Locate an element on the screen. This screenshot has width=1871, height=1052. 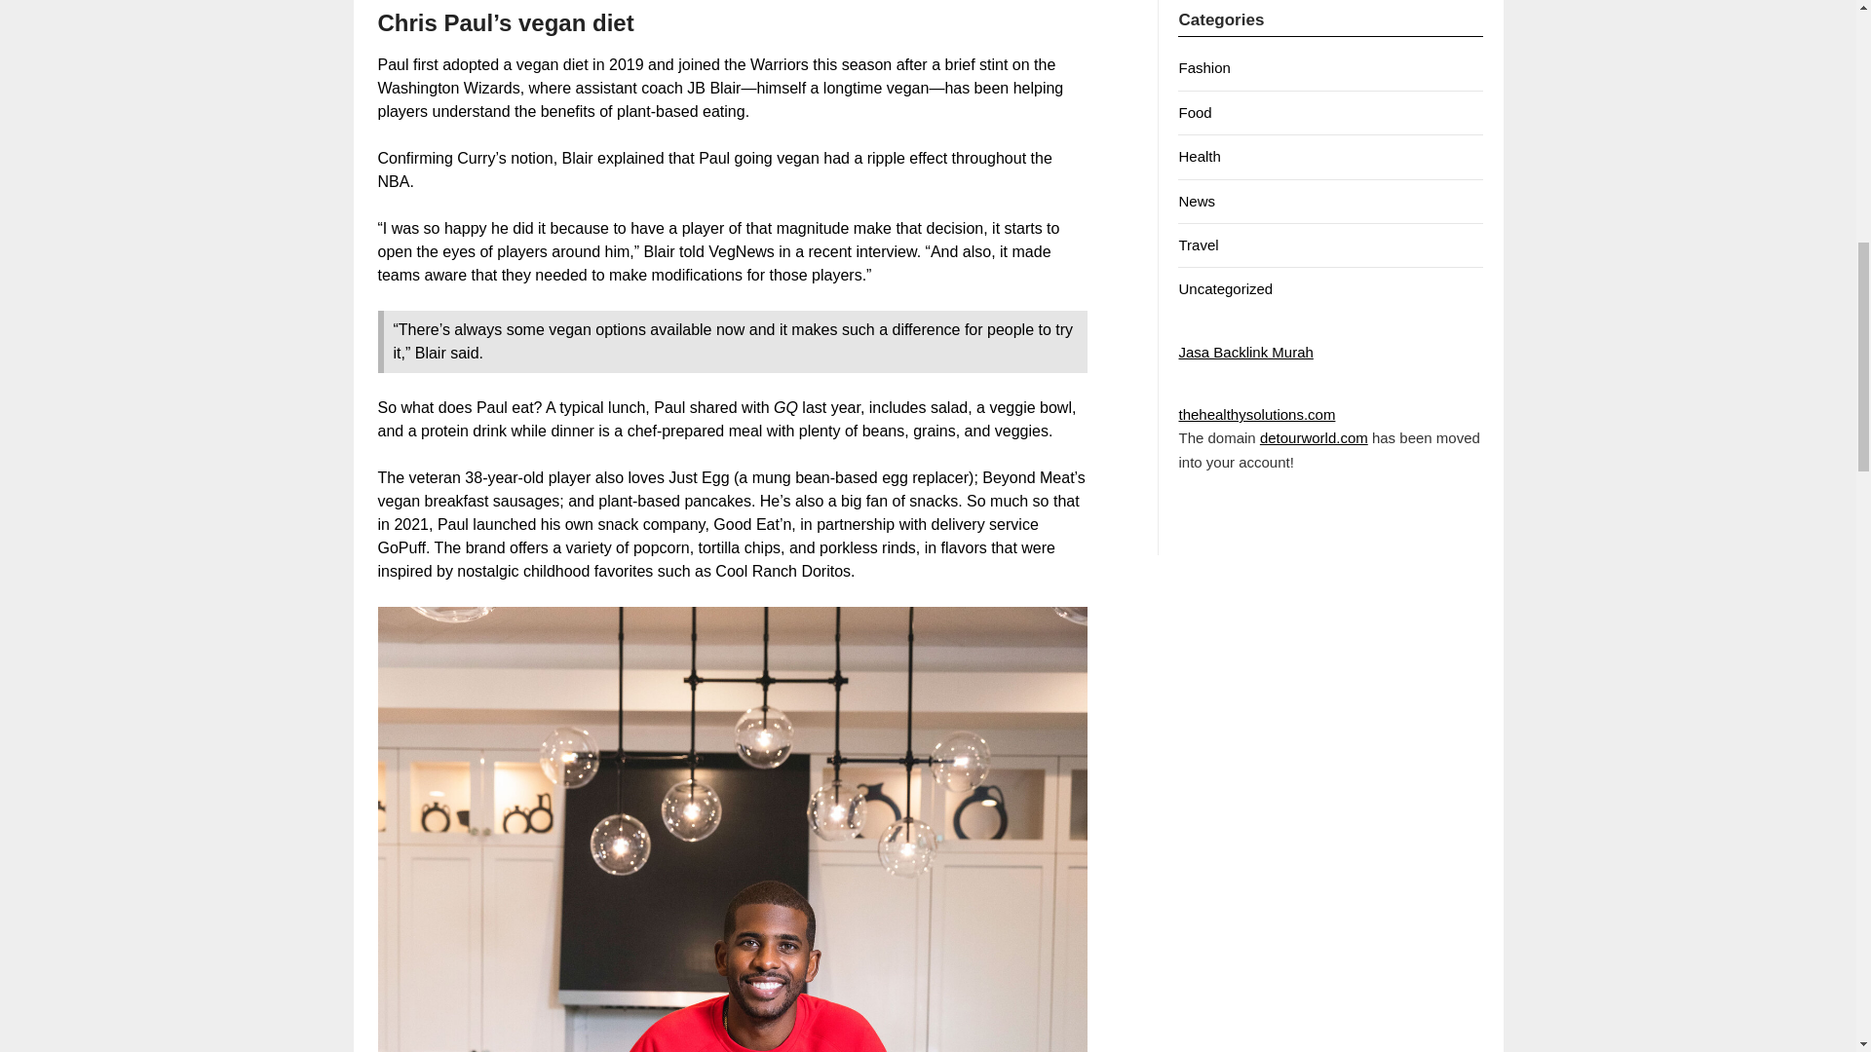
thehealthysolutions.com is located at coordinates (1257, 414).